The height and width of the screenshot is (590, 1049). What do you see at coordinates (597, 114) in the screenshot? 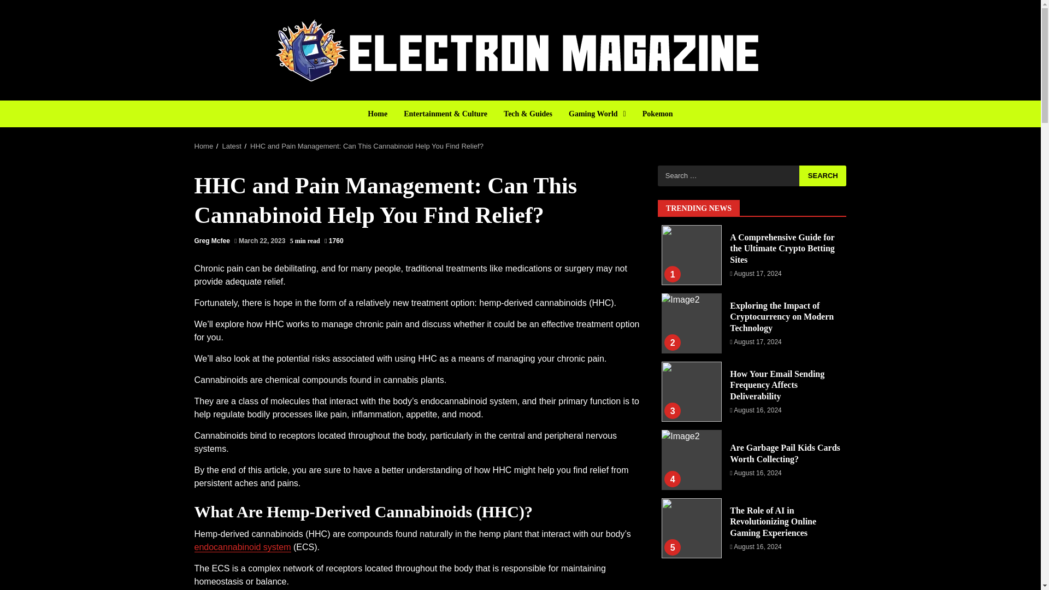
I see `Gaming World` at bounding box center [597, 114].